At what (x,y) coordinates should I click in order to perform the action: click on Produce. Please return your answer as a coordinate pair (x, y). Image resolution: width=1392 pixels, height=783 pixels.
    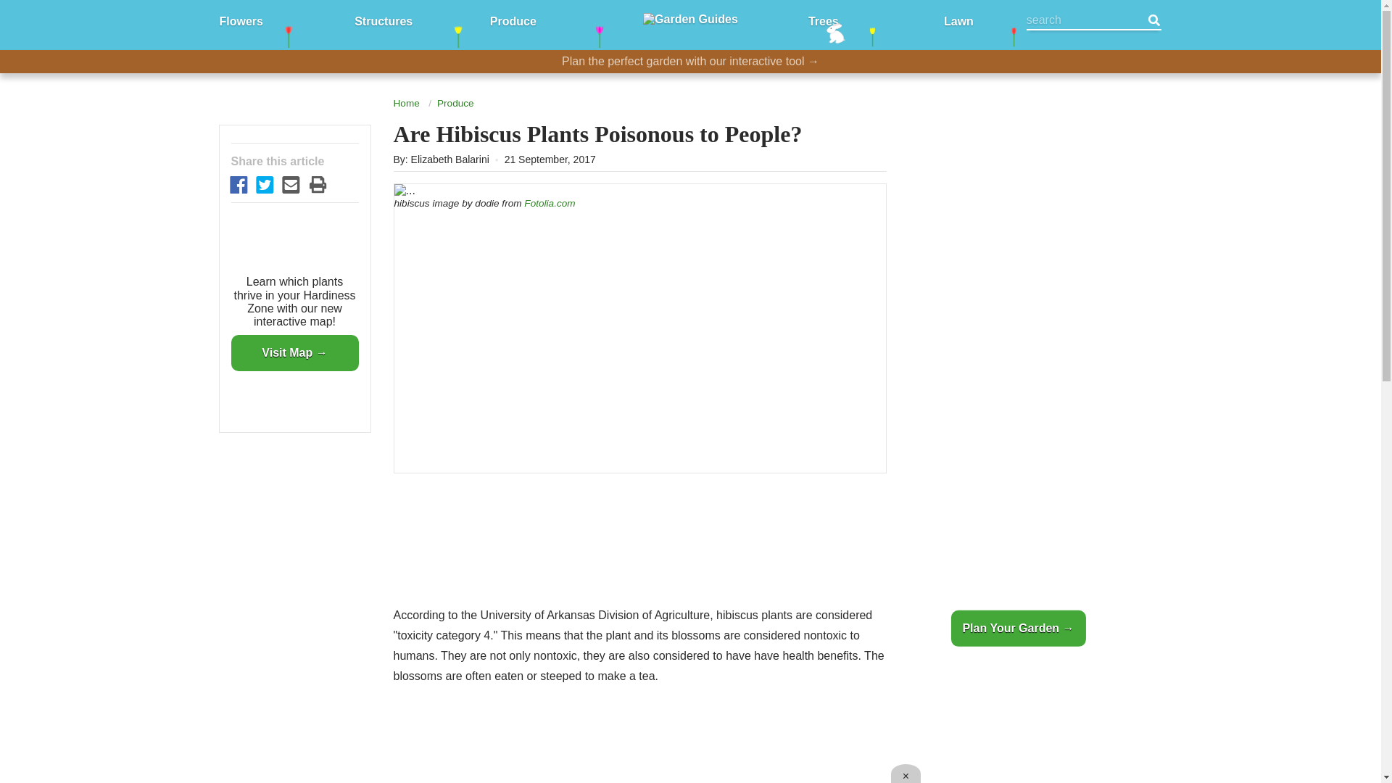
    Looking at the image, I should click on (455, 103).